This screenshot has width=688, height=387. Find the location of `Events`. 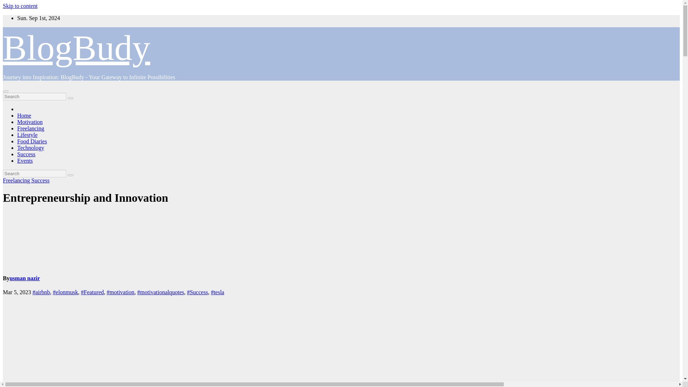

Events is located at coordinates (25, 161).